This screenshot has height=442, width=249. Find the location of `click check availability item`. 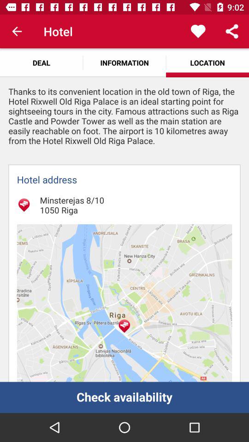

click check availability item is located at coordinates (125, 397).